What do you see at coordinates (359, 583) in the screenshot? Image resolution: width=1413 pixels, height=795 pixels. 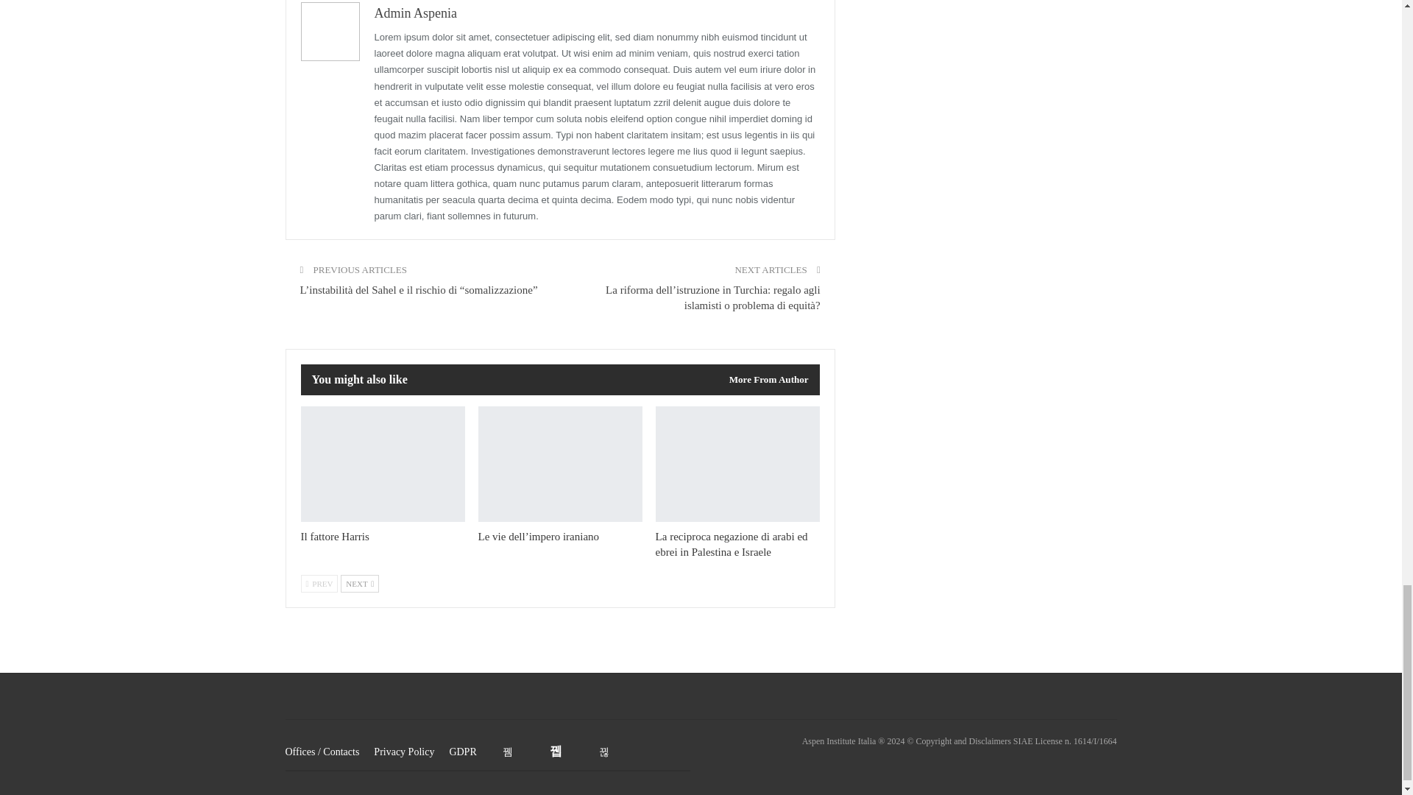 I see `Next` at bounding box center [359, 583].